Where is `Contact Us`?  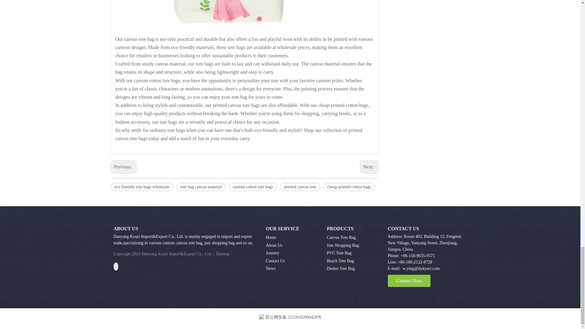 Contact Us is located at coordinates (275, 261).